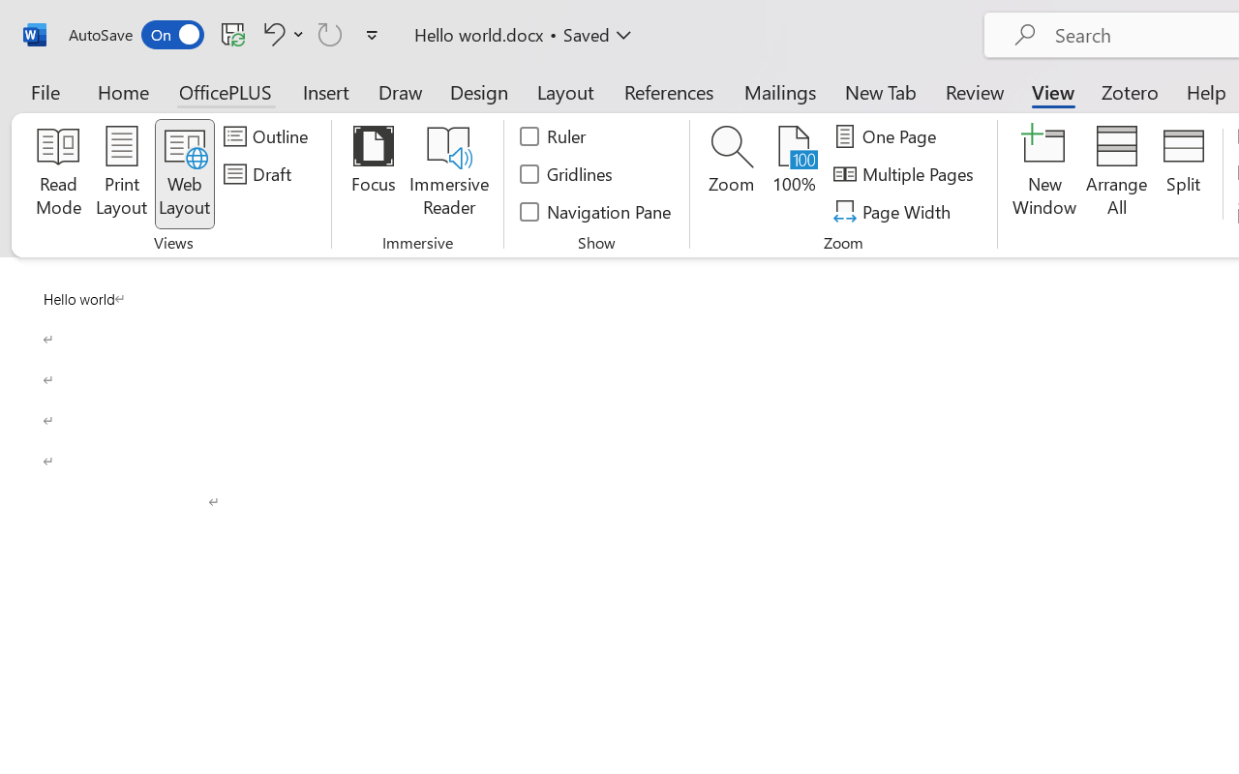 This screenshot has height=774, width=1239. What do you see at coordinates (45, 91) in the screenshot?
I see `File Tab` at bounding box center [45, 91].